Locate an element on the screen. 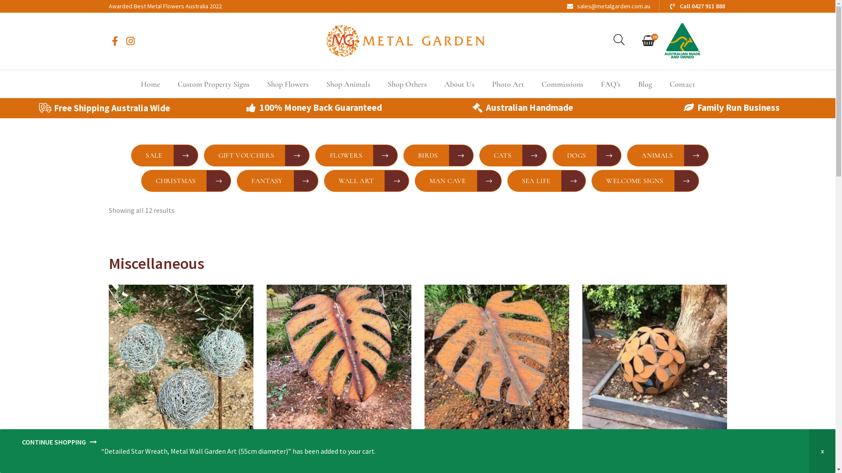  FLOWERS is located at coordinates (357, 155).